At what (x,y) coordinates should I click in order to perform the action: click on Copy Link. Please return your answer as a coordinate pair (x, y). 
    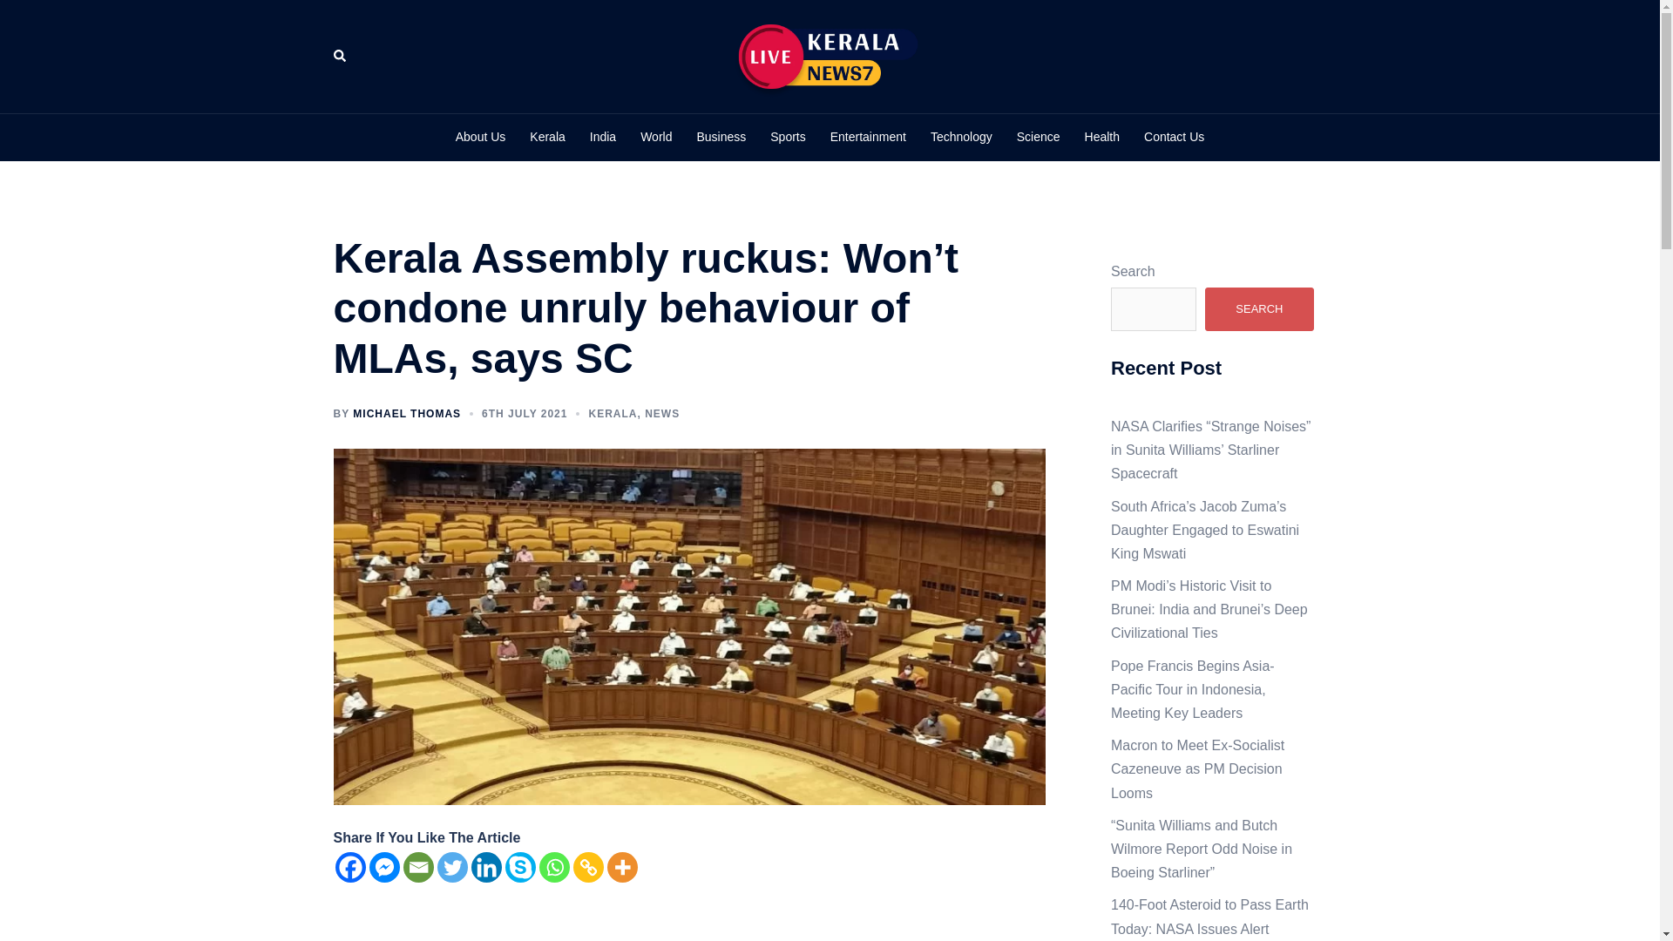
    Looking at the image, I should click on (589, 868).